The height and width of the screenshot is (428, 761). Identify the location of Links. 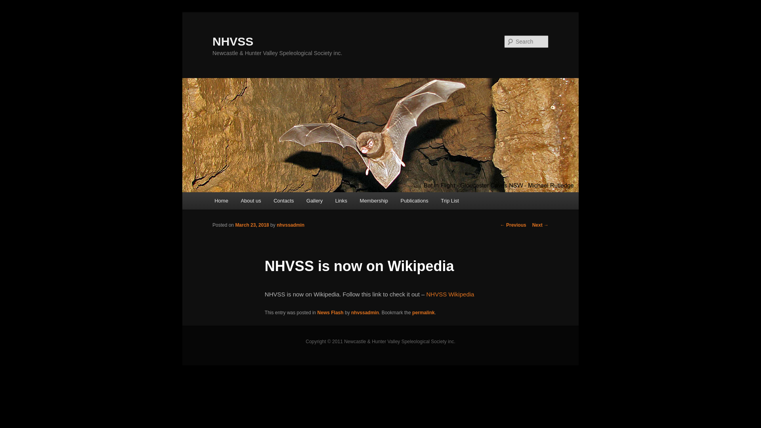
(341, 201).